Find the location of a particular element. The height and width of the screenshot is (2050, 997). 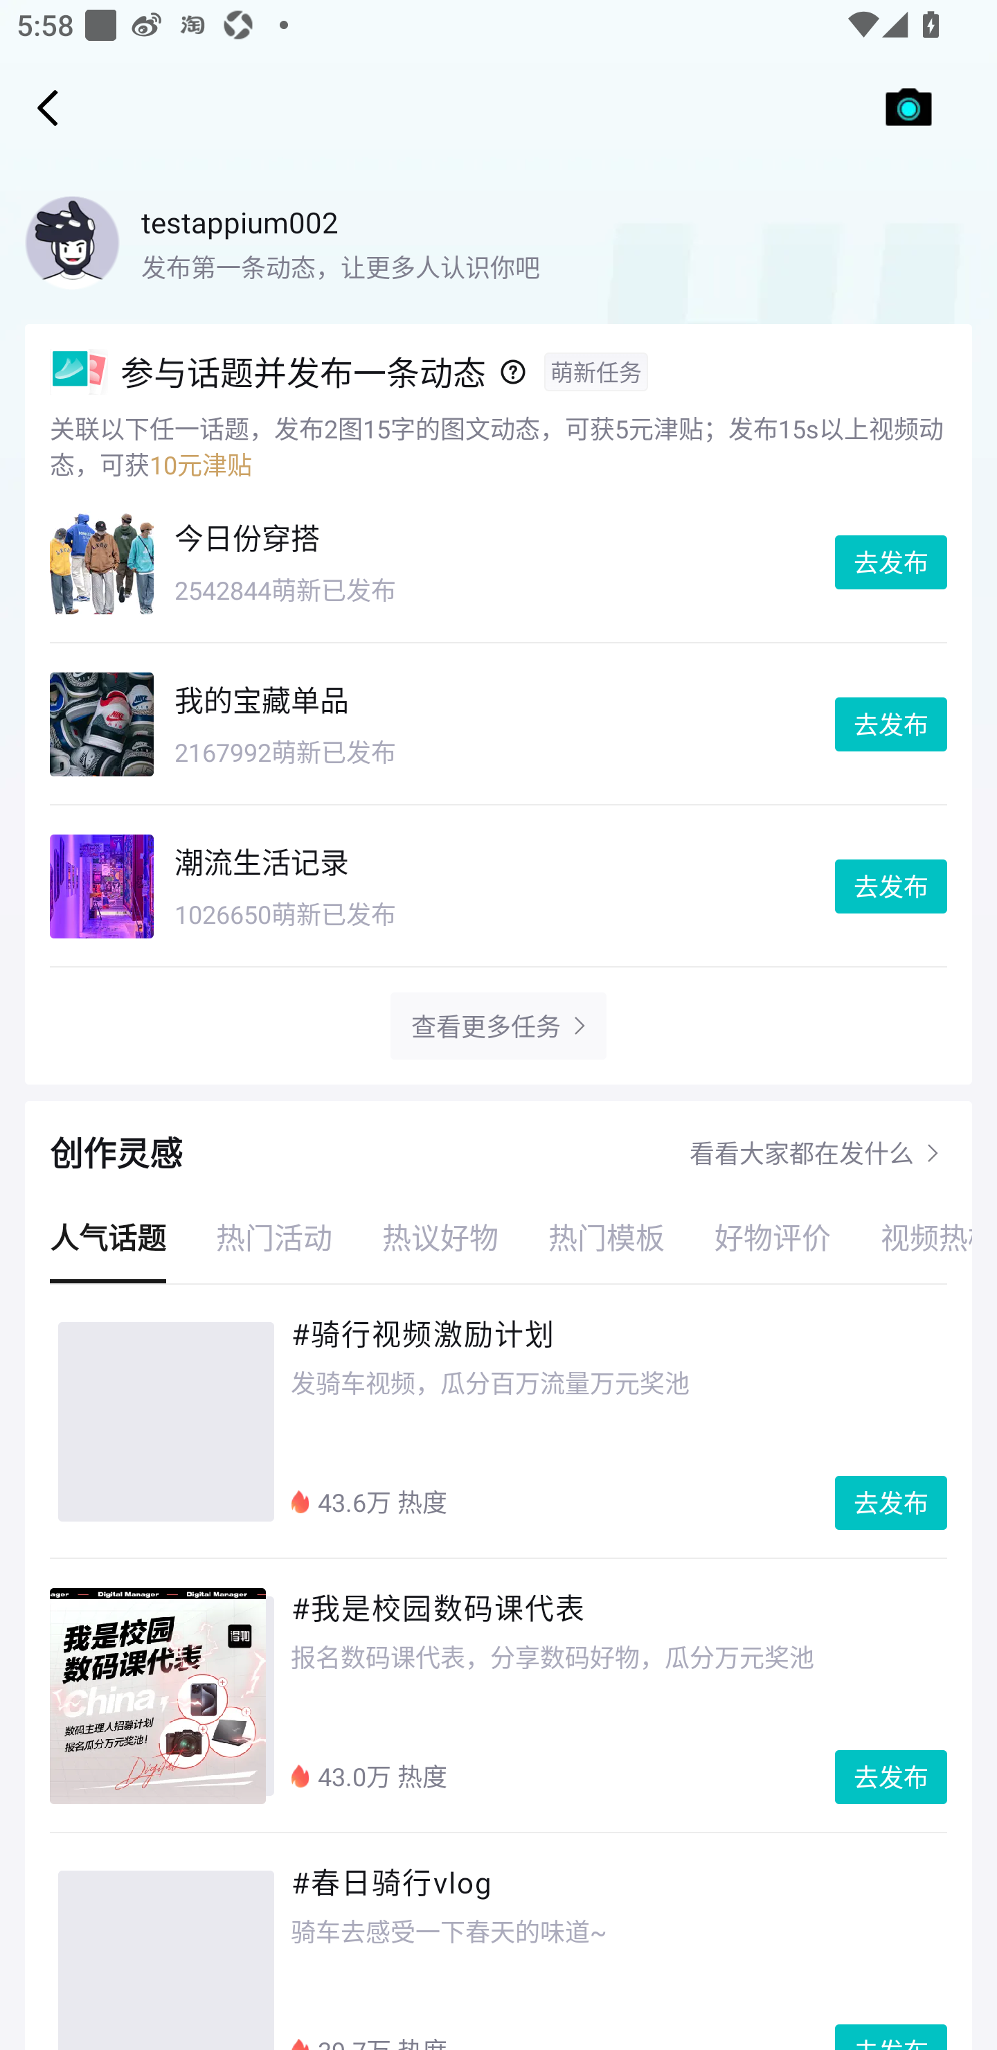

#我是校园数码课代表 报名数码课代表，分享数码好物，瓜分万元奖池 43.0万 热度 去发布 is located at coordinates (498, 1695).